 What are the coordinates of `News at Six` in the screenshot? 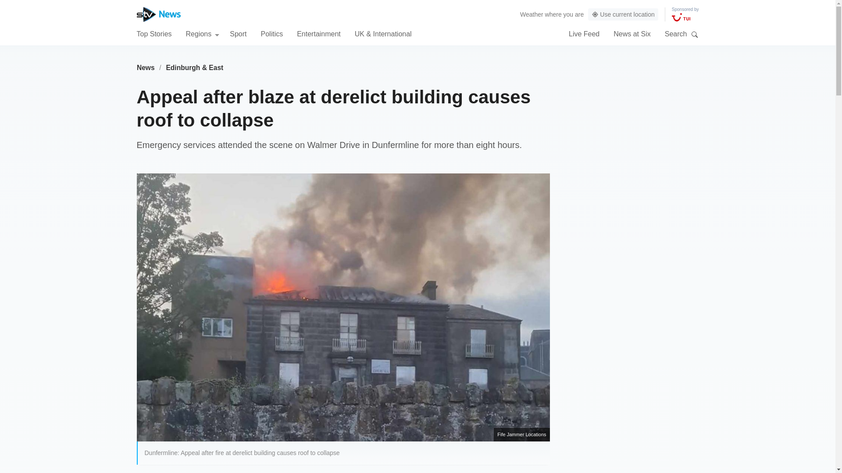 It's located at (631, 33).